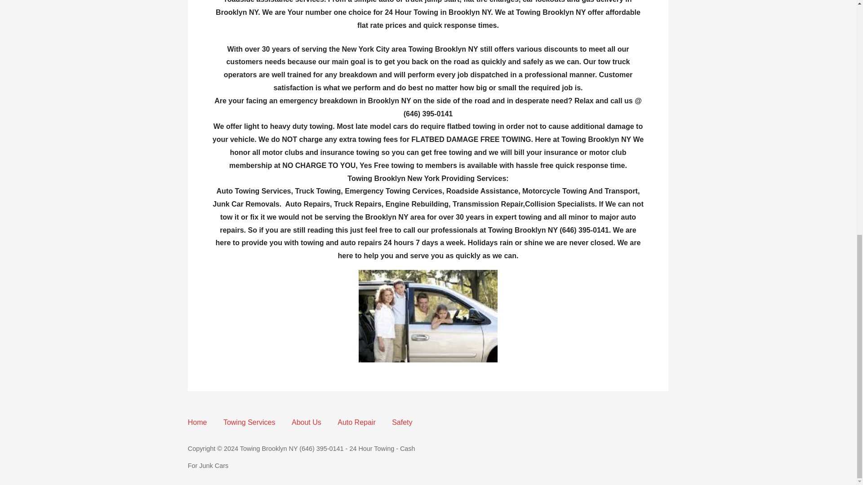 The image size is (863, 485). Describe the element at coordinates (197, 422) in the screenshot. I see `Home` at that location.